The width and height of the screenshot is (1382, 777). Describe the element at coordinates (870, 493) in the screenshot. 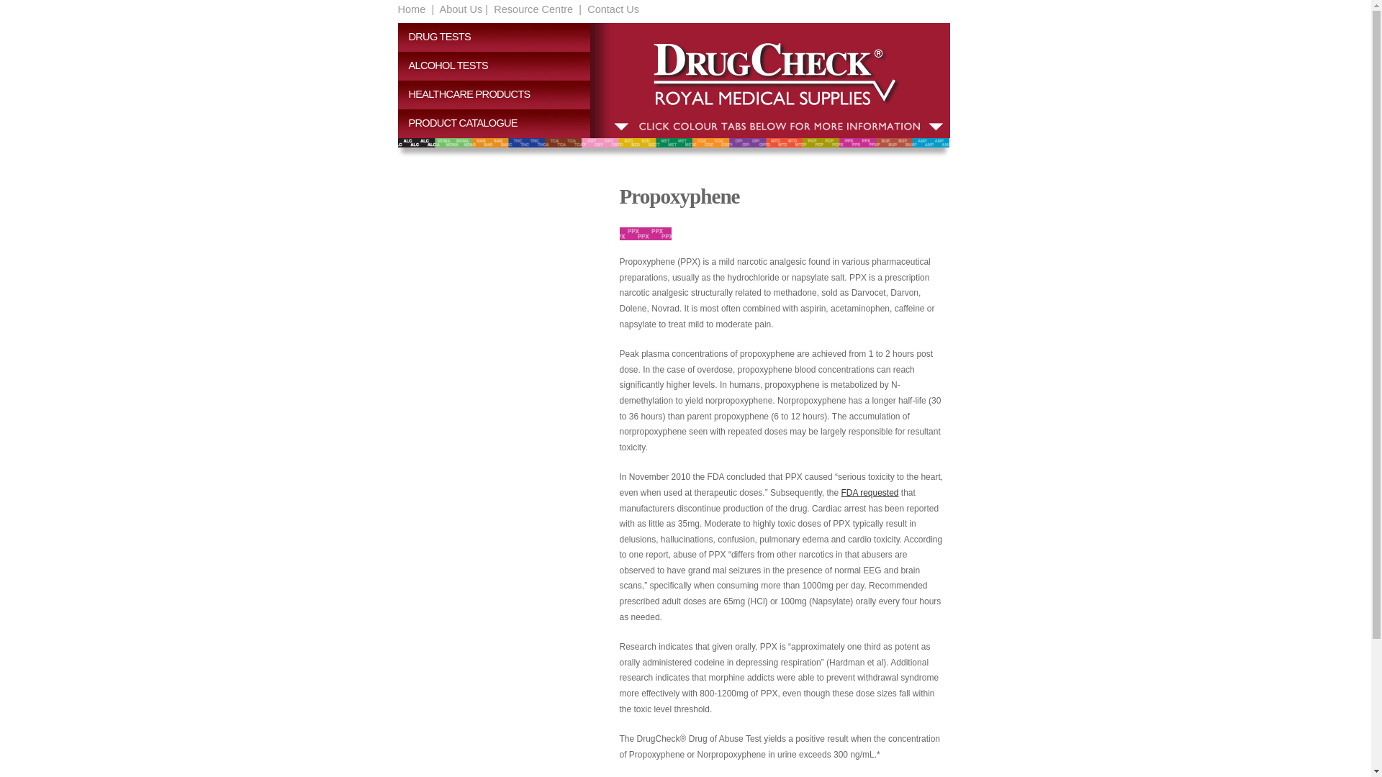

I see `FDA requested` at that location.